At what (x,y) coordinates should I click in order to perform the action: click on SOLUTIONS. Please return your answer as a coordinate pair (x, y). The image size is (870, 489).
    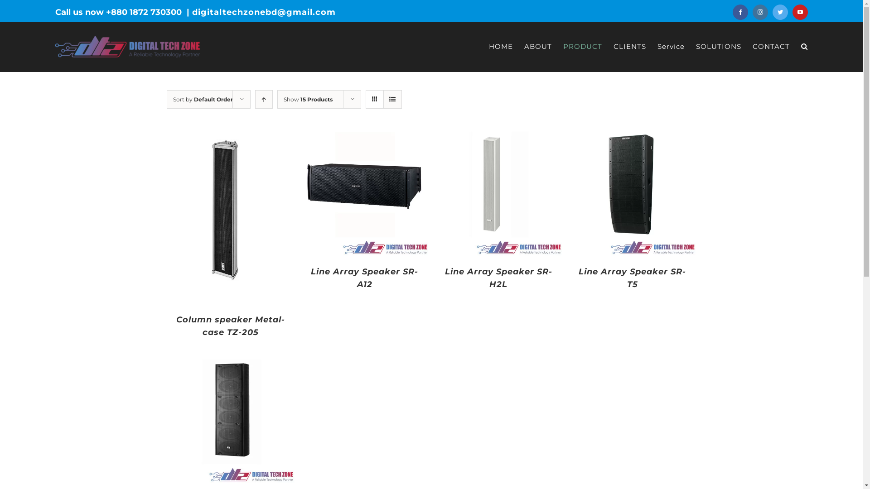
    Looking at the image, I should click on (719, 46).